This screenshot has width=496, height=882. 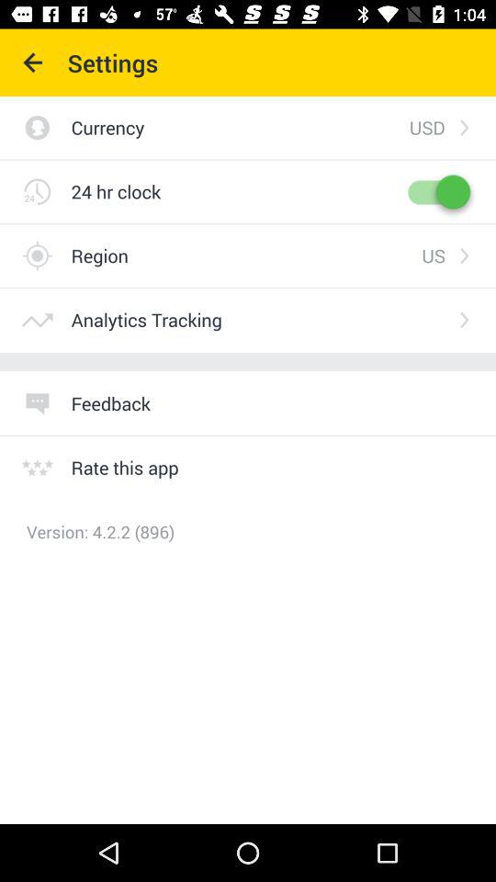 I want to click on turn on the icon below currency item, so click(x=116, y=191).